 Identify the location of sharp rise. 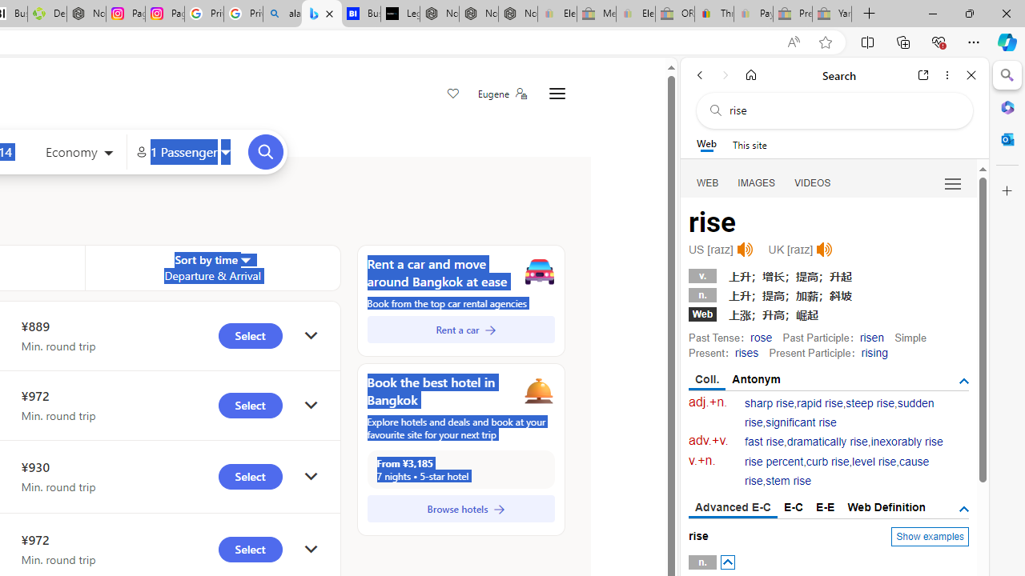
(770, 403).